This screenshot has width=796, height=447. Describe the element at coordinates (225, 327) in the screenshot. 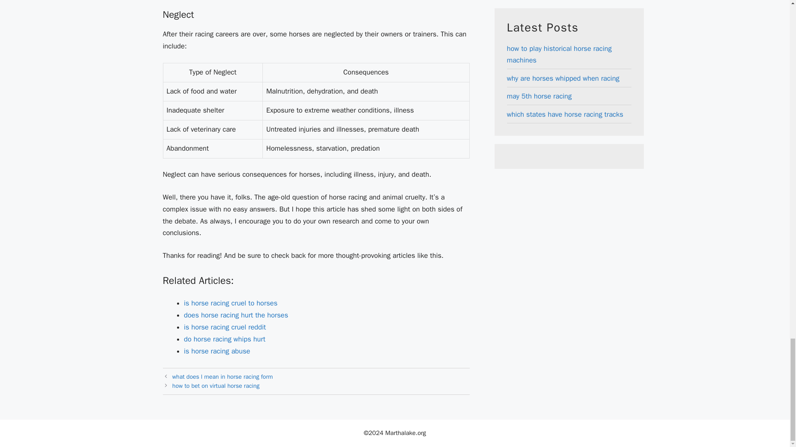

I see `is horse racing cruel reddit` at that location.